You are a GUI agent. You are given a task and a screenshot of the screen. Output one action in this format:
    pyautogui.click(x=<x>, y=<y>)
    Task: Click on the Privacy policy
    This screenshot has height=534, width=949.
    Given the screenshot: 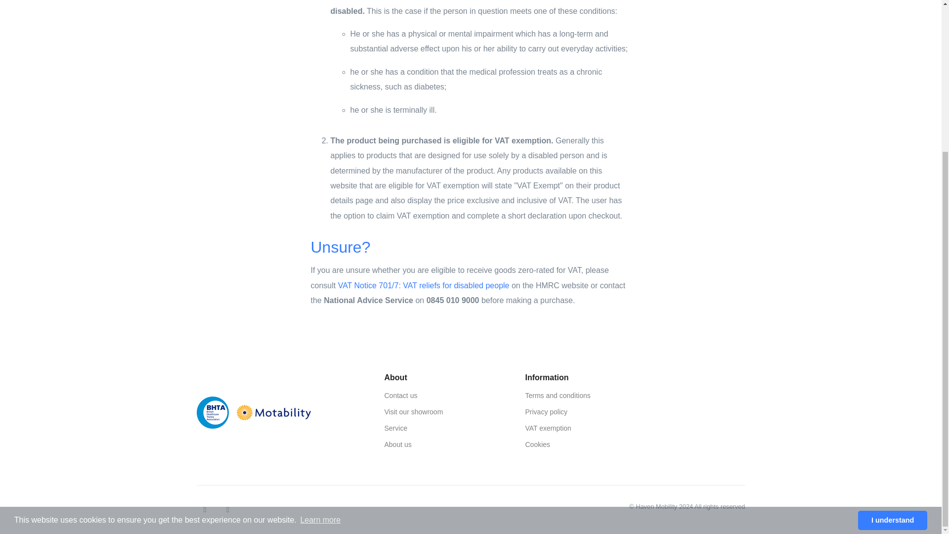 What is the action you would take?
    pyautogui.click(x=588, y=411)
    